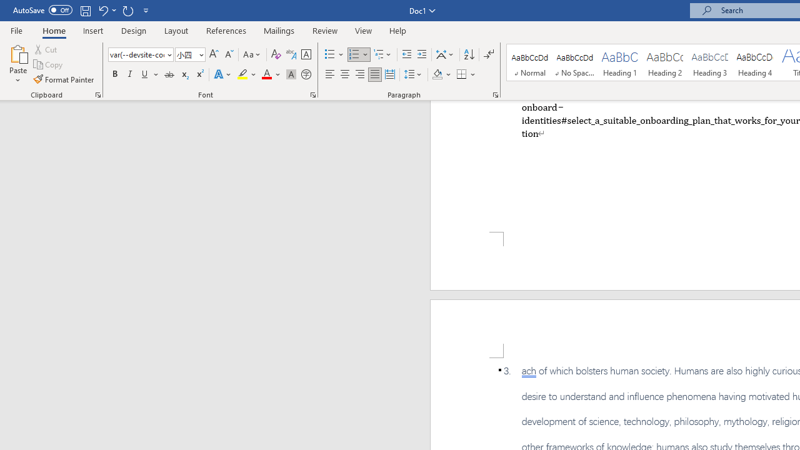 Image resolution: width=800 pixels, height=450 pixels. What do you see at coordinates (64, 79) in the screenshot?
I see `Format Painter` at bounding box center [64, 79].